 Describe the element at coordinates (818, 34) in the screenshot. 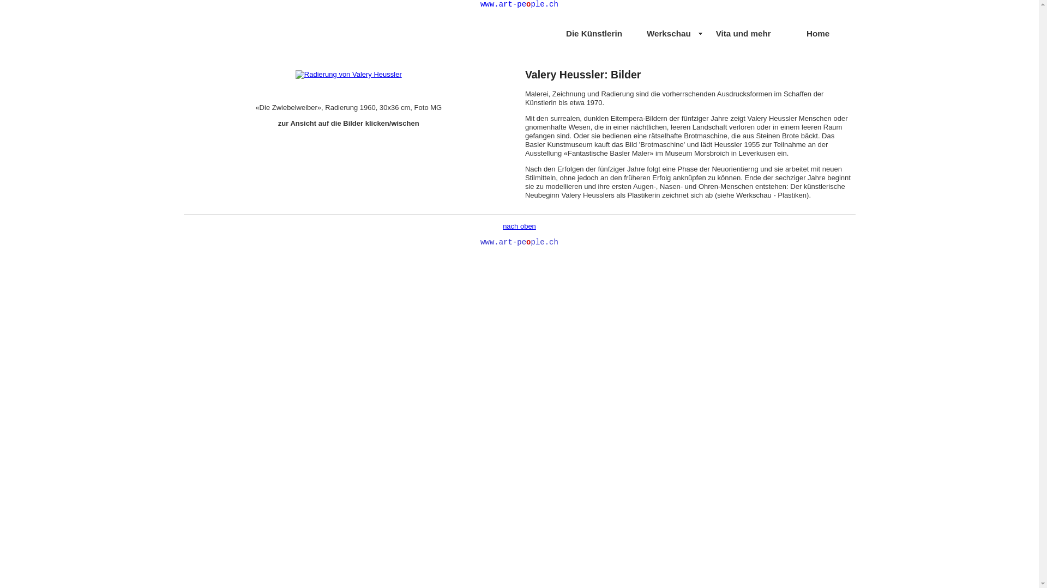

I see `Home` at that location.